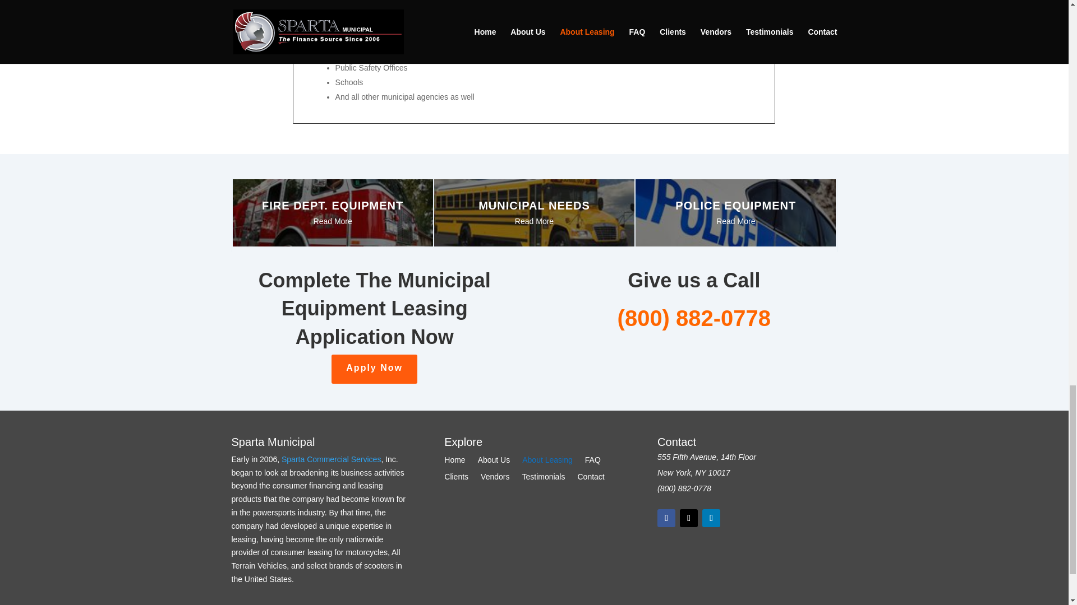 The height and width of the screenshot is (605, 1077). I want to click on Follow on LinkedIn, so click(711, 518).